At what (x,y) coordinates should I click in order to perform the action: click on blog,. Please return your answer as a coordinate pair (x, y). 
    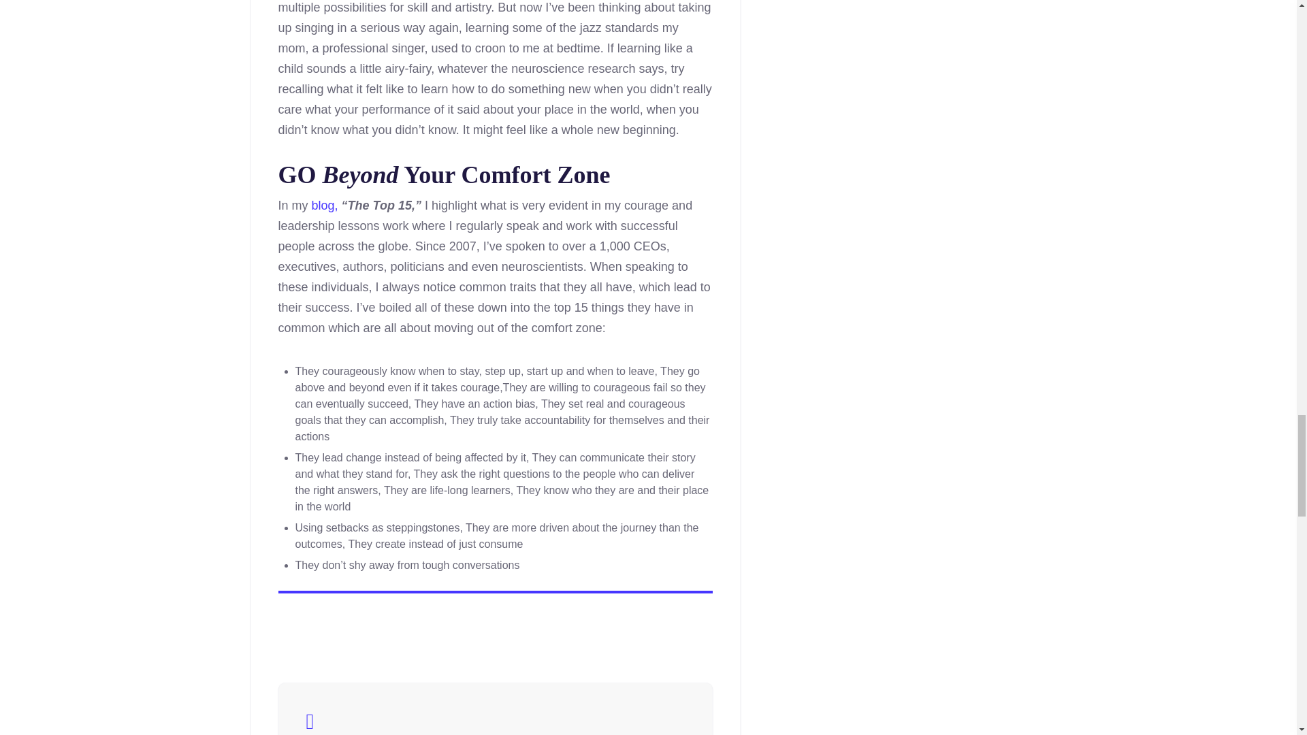
    Looking at the image, I should click on (325, 206).